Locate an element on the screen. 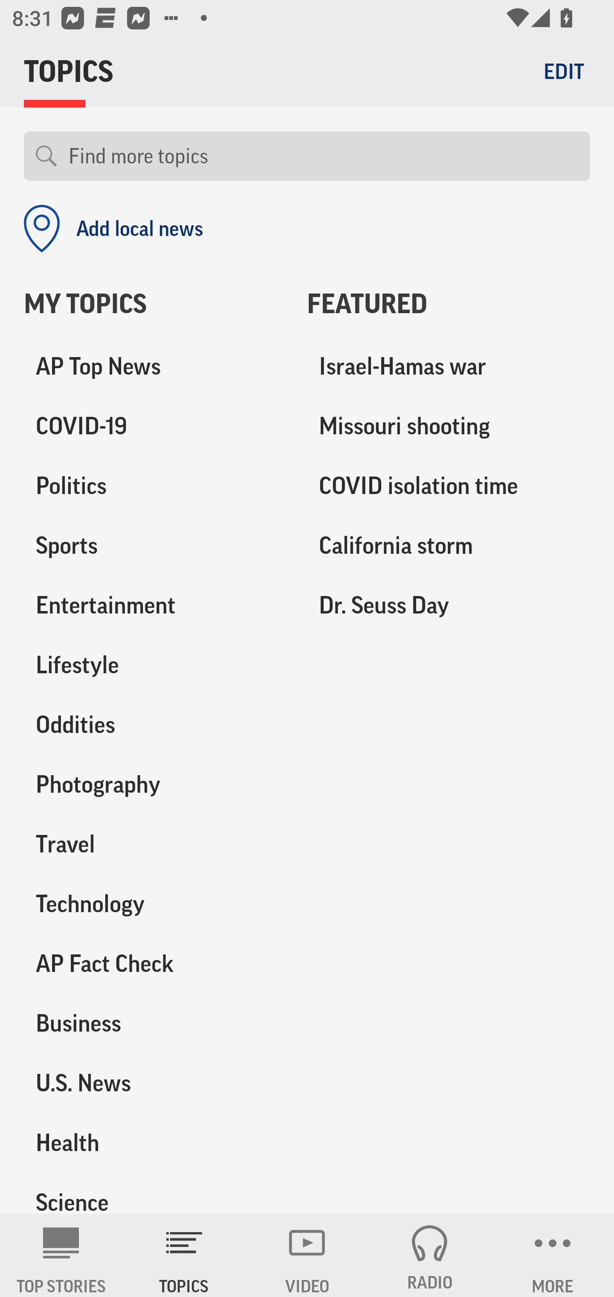 The image size is (614, 1297). Add local news is located at coordinates (113, 229).